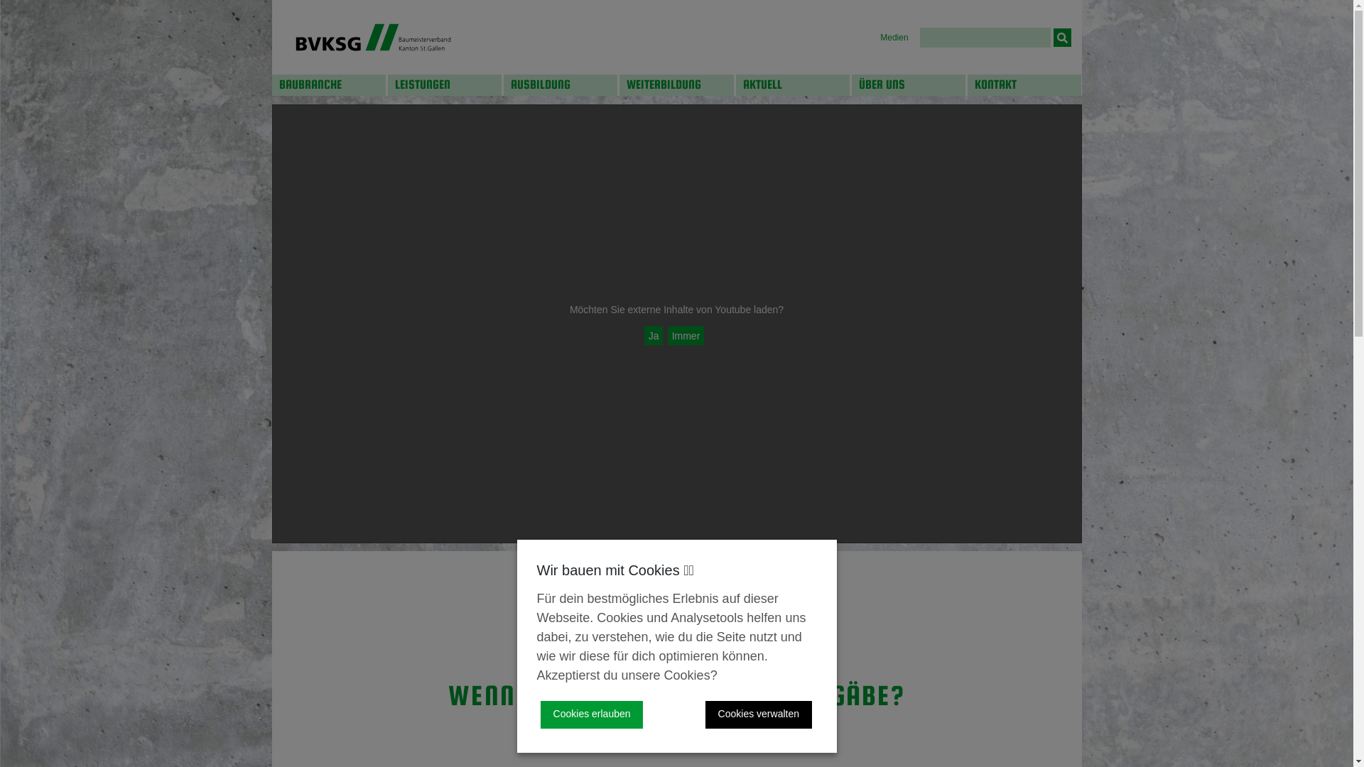  What do you see at coordinates (592, 714) in the screenshot?
I see `Cookies erlauben` at bounding box center [592, 714].